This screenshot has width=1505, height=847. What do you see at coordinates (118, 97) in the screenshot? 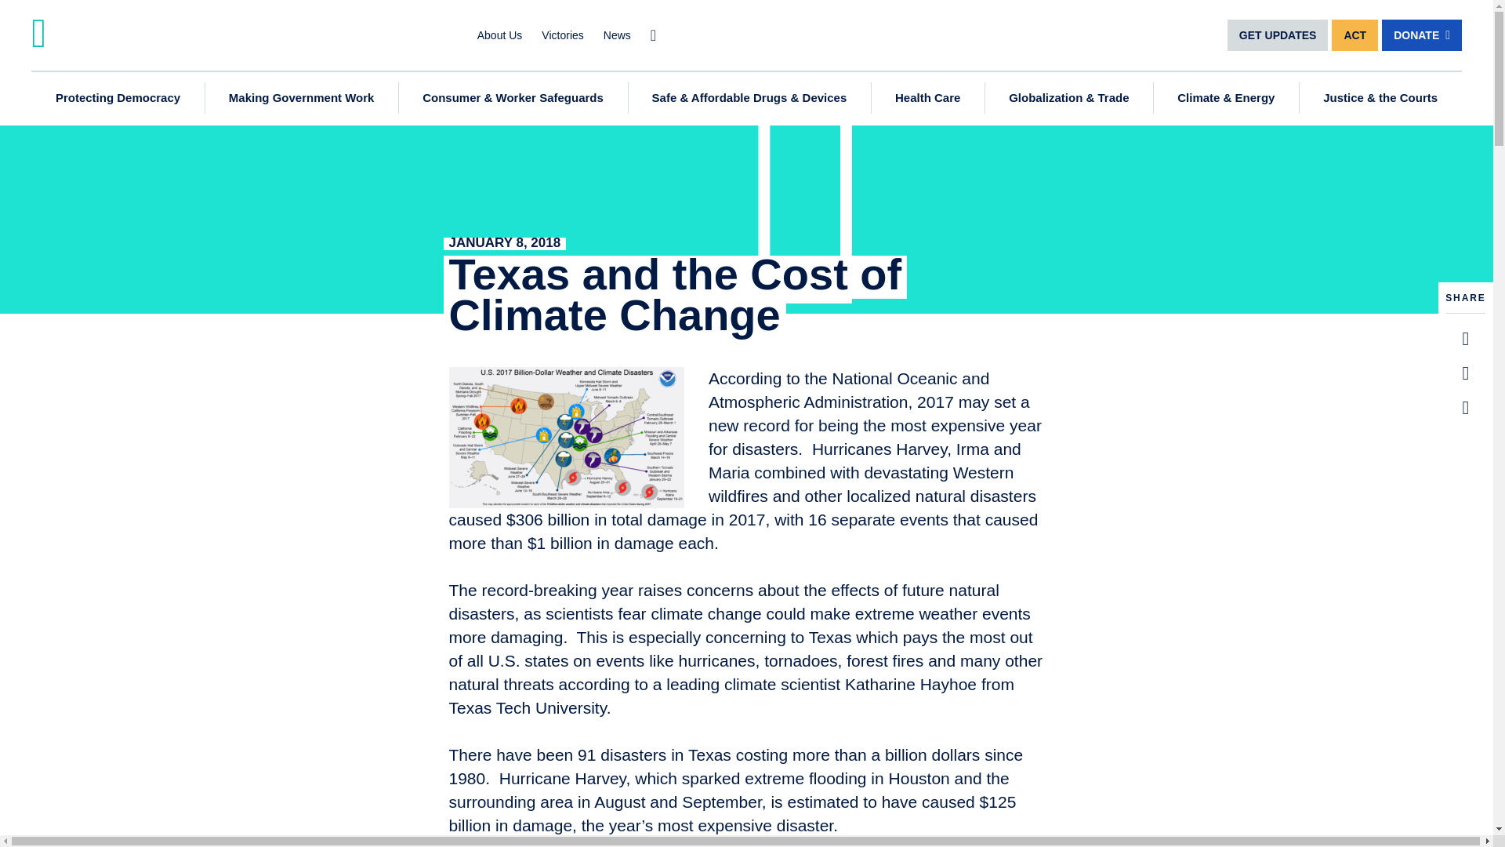
I see `Protecting Democracy` at bounding box center [118, 97].